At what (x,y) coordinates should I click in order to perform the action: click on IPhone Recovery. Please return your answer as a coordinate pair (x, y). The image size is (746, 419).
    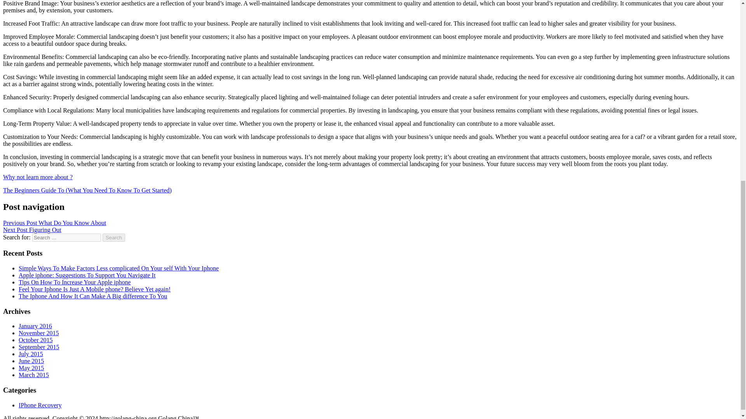
    Looking at the image, I should click on (40, 405).